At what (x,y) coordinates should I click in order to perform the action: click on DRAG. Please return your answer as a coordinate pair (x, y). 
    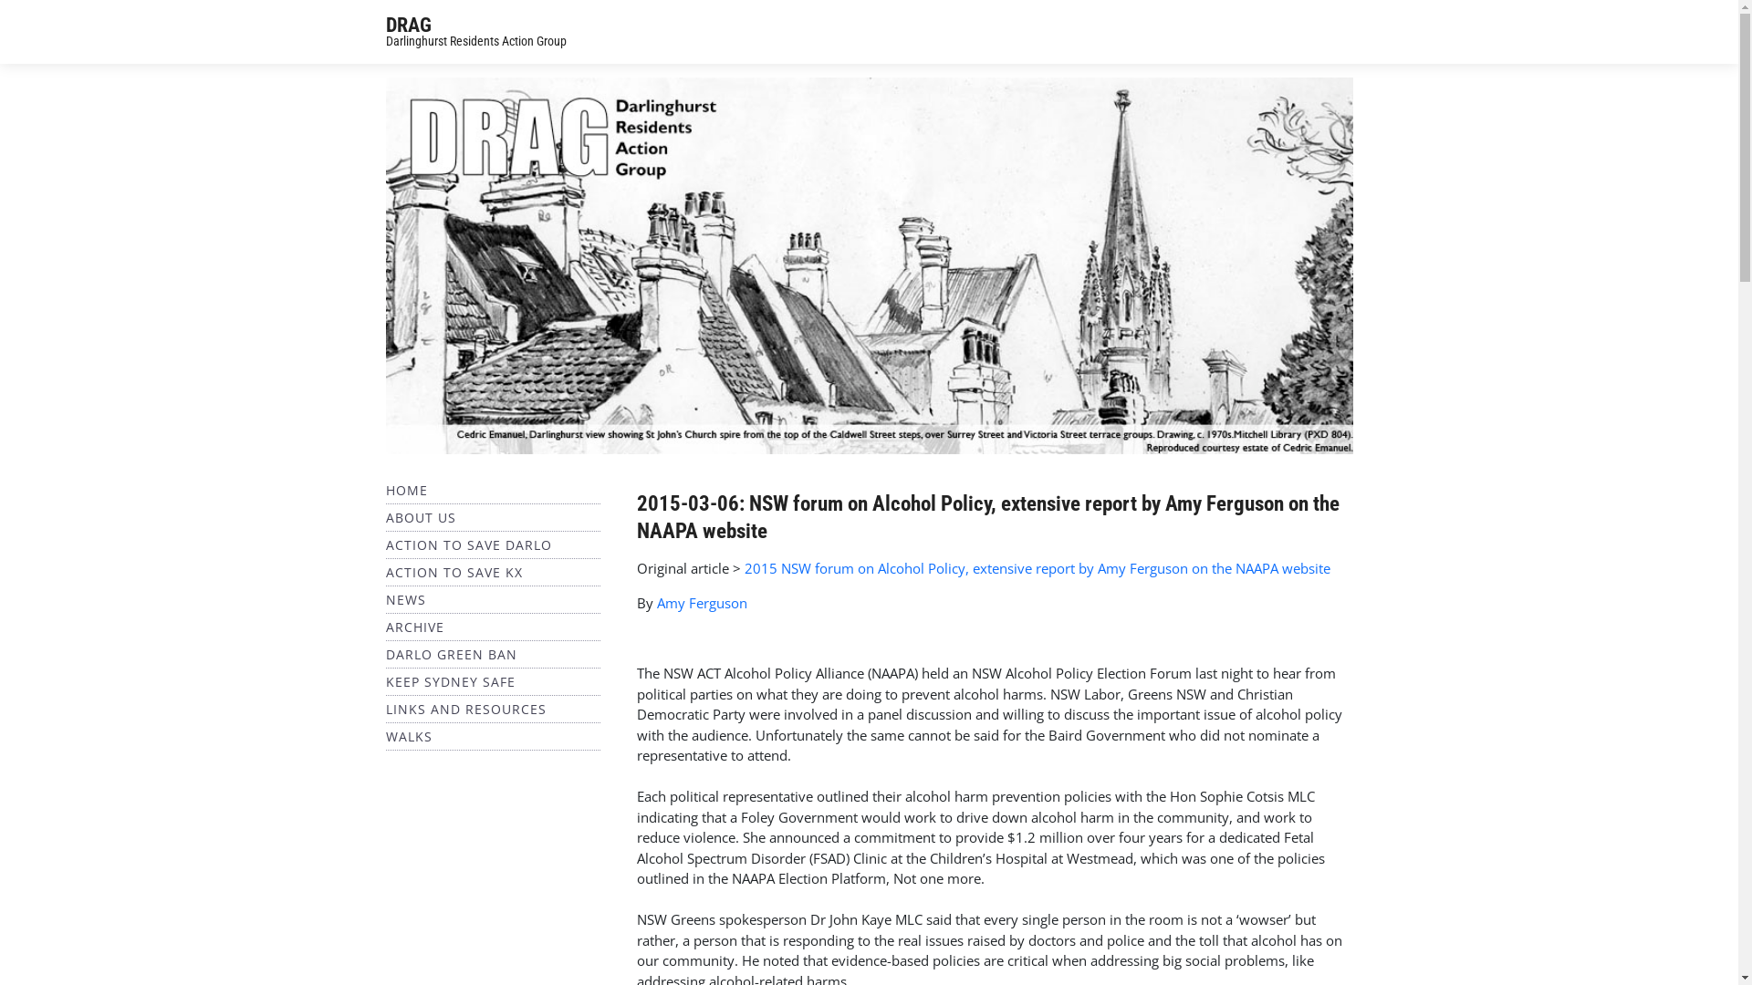
    Looking at the image, I should click on (408, 26).